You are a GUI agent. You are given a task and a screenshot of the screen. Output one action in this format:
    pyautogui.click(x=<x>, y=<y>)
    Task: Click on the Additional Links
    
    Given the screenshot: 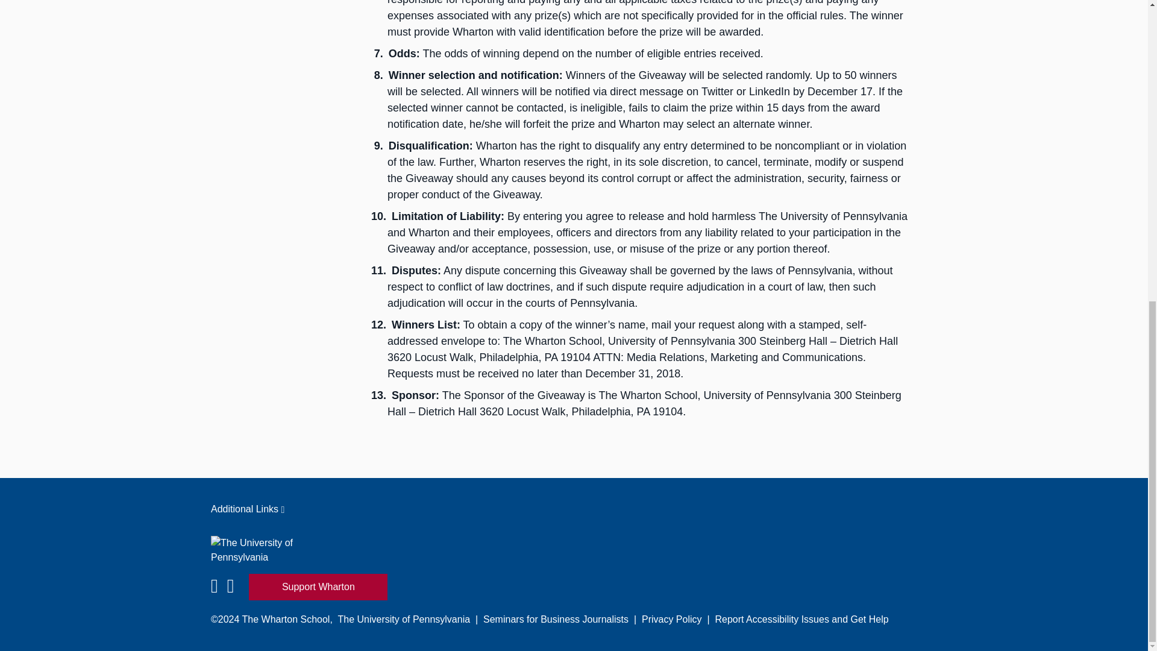 What is the action you would take?
    pyautogui.click(x=574, y=509)
    